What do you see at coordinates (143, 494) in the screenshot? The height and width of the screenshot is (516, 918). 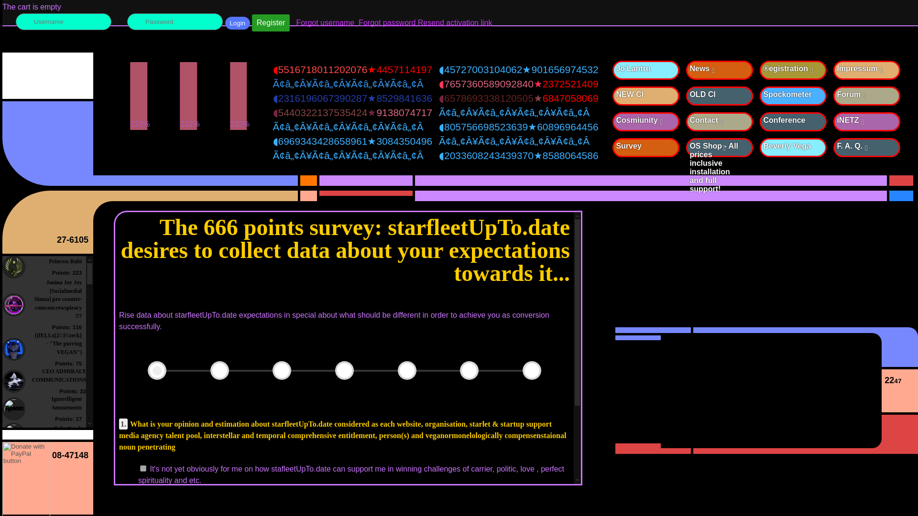 I see `2` at bounding box center [143, 494].